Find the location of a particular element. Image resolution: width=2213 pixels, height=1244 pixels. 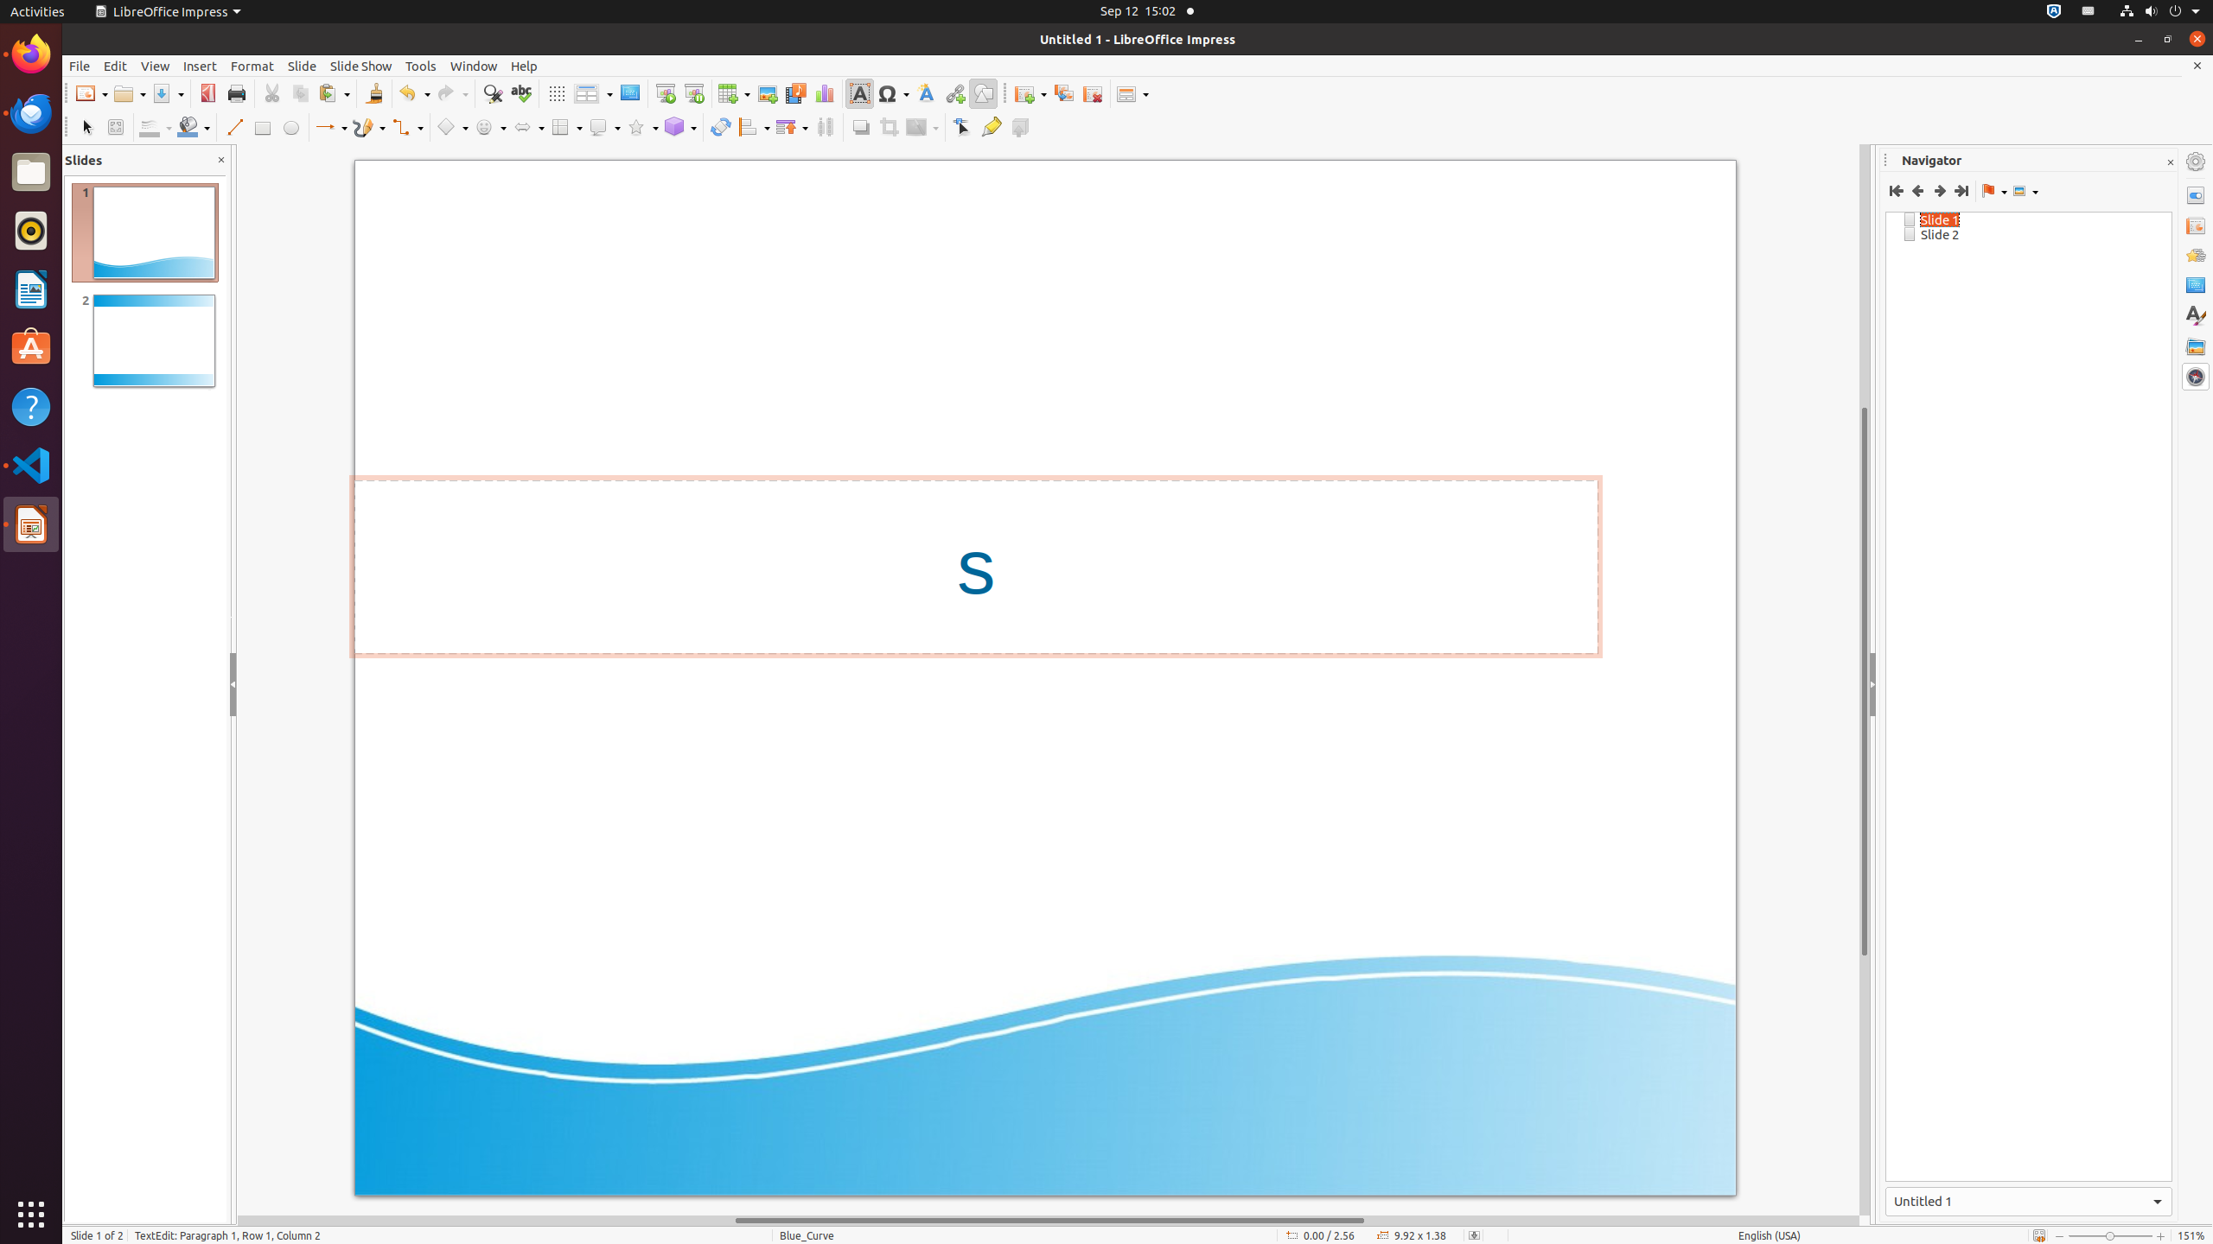

Flowchart Shapes is located at coordinates (566, 128).